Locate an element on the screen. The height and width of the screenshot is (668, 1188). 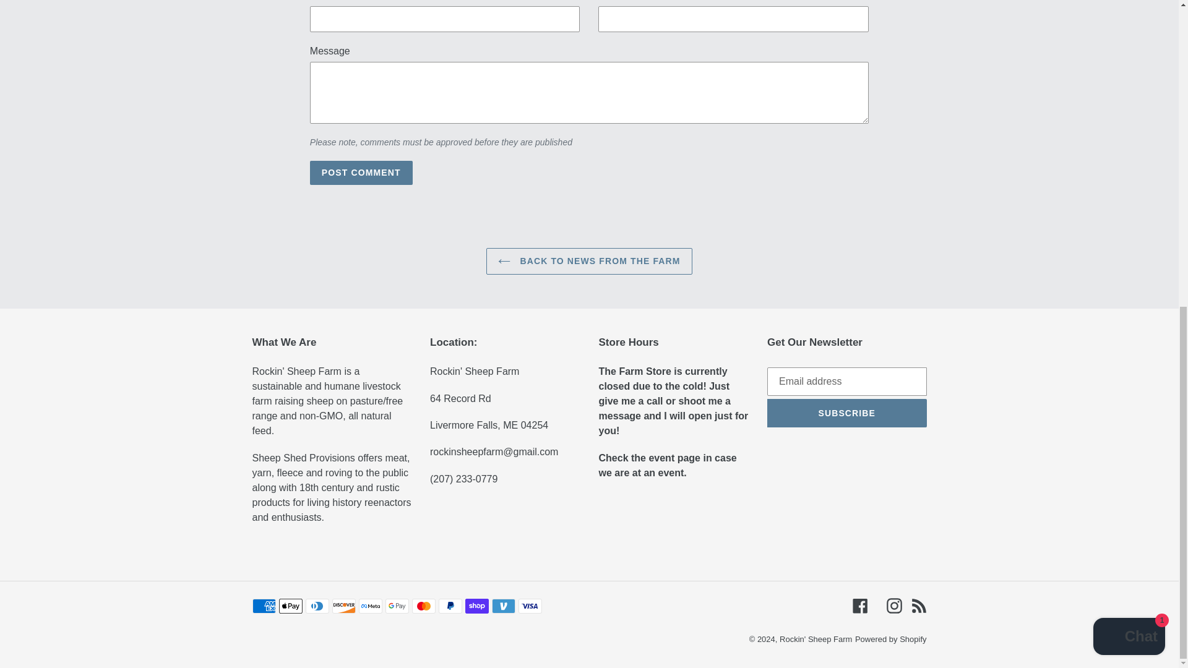
SUBSCRIBE is located at coordinates (846, 413).